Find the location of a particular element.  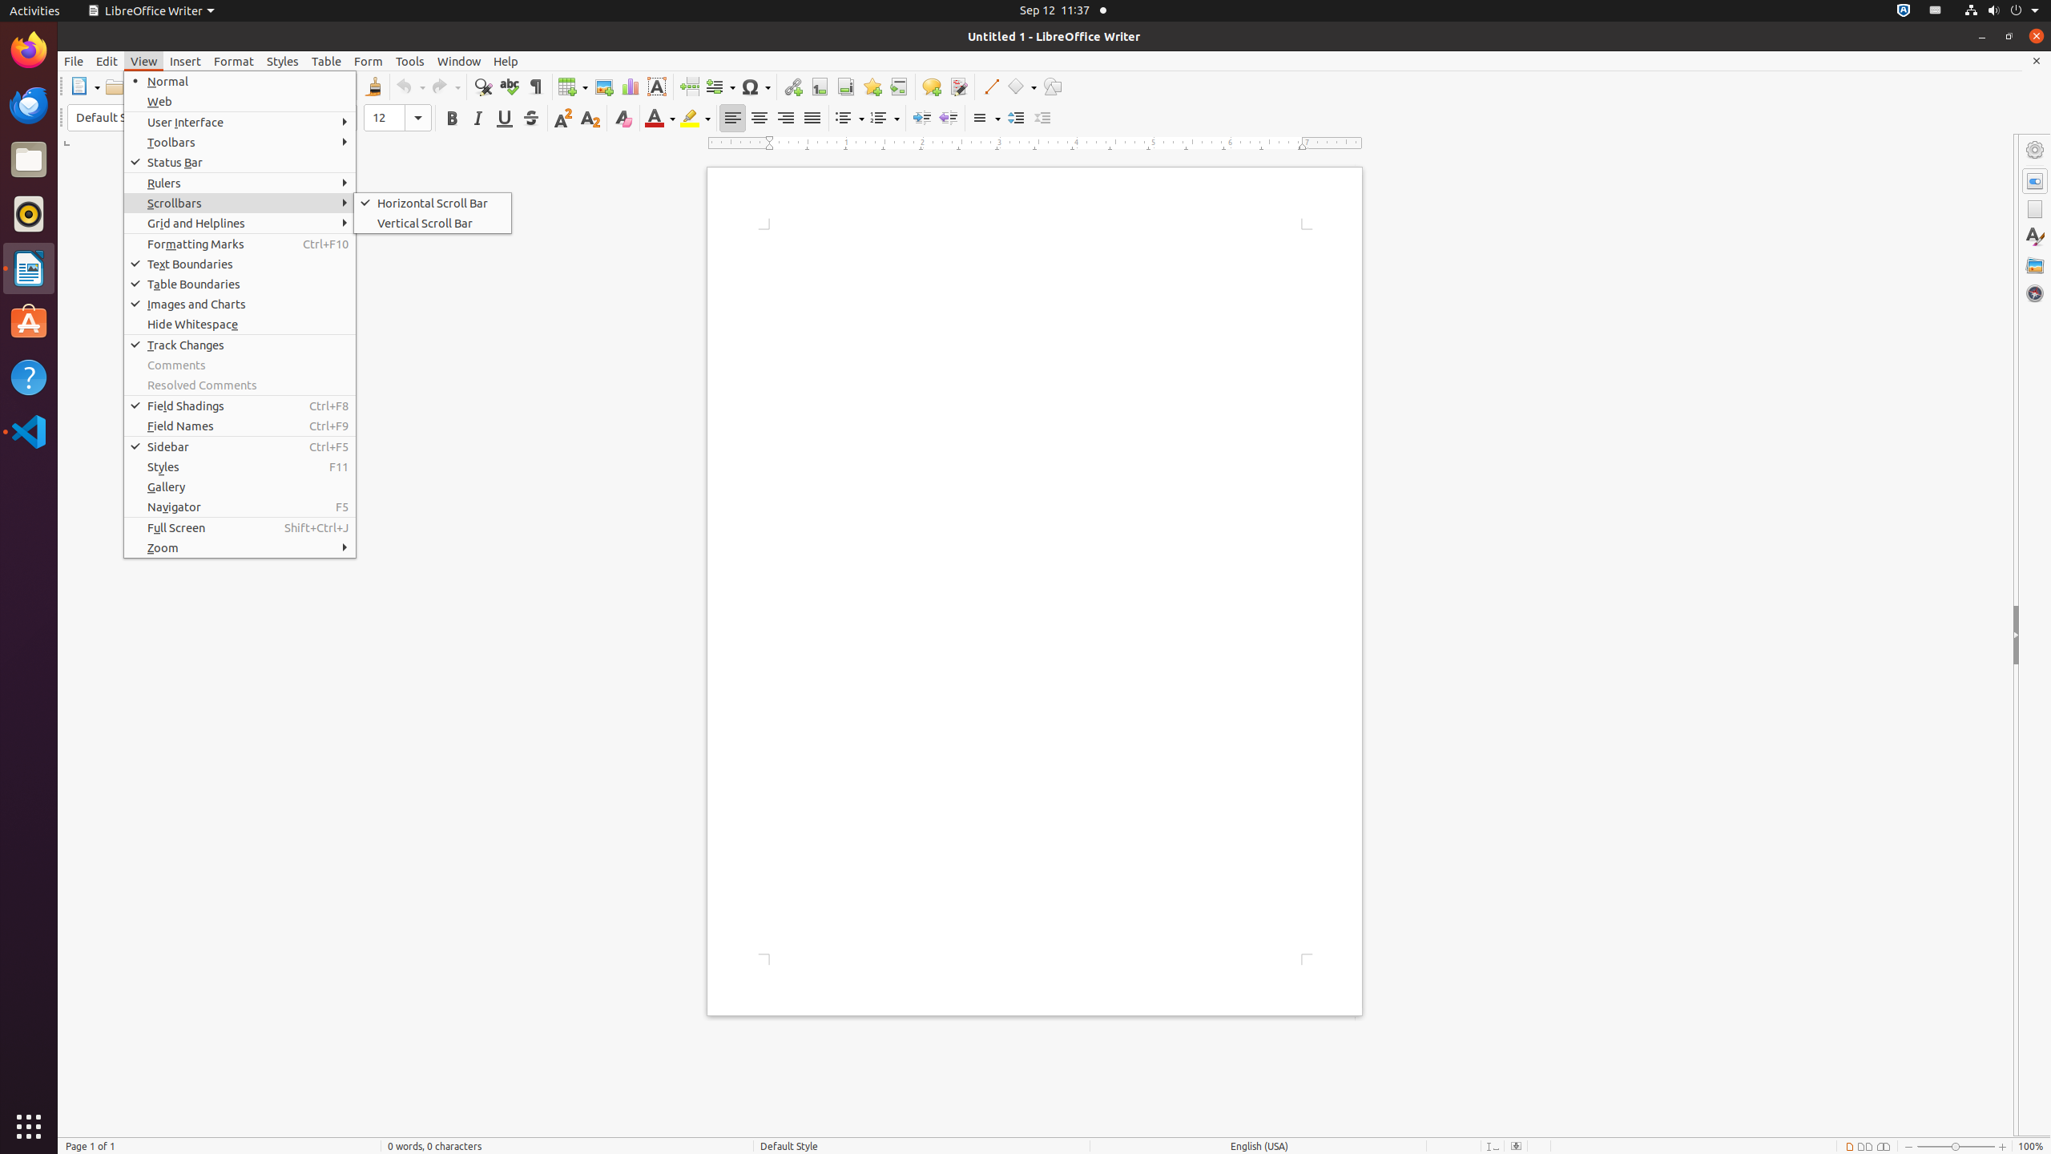

Superscript is located at coordinates (564, 119).